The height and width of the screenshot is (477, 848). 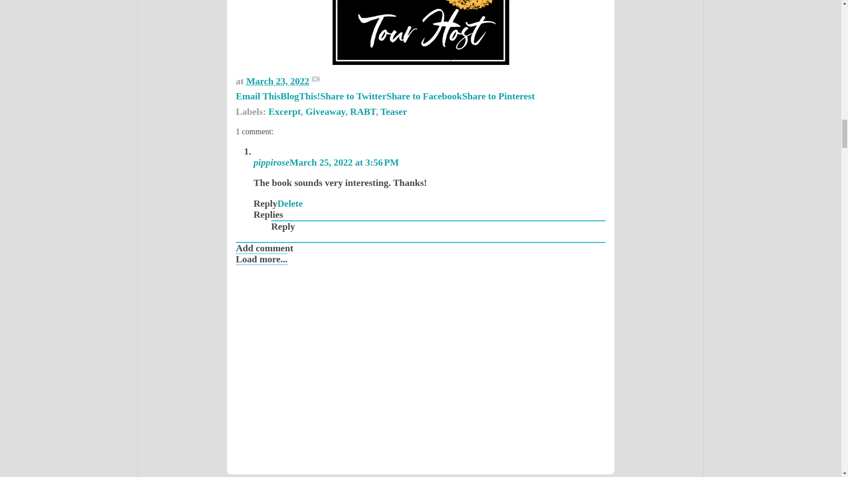 I want to click on Excerpt, so click(x=284, y=111).